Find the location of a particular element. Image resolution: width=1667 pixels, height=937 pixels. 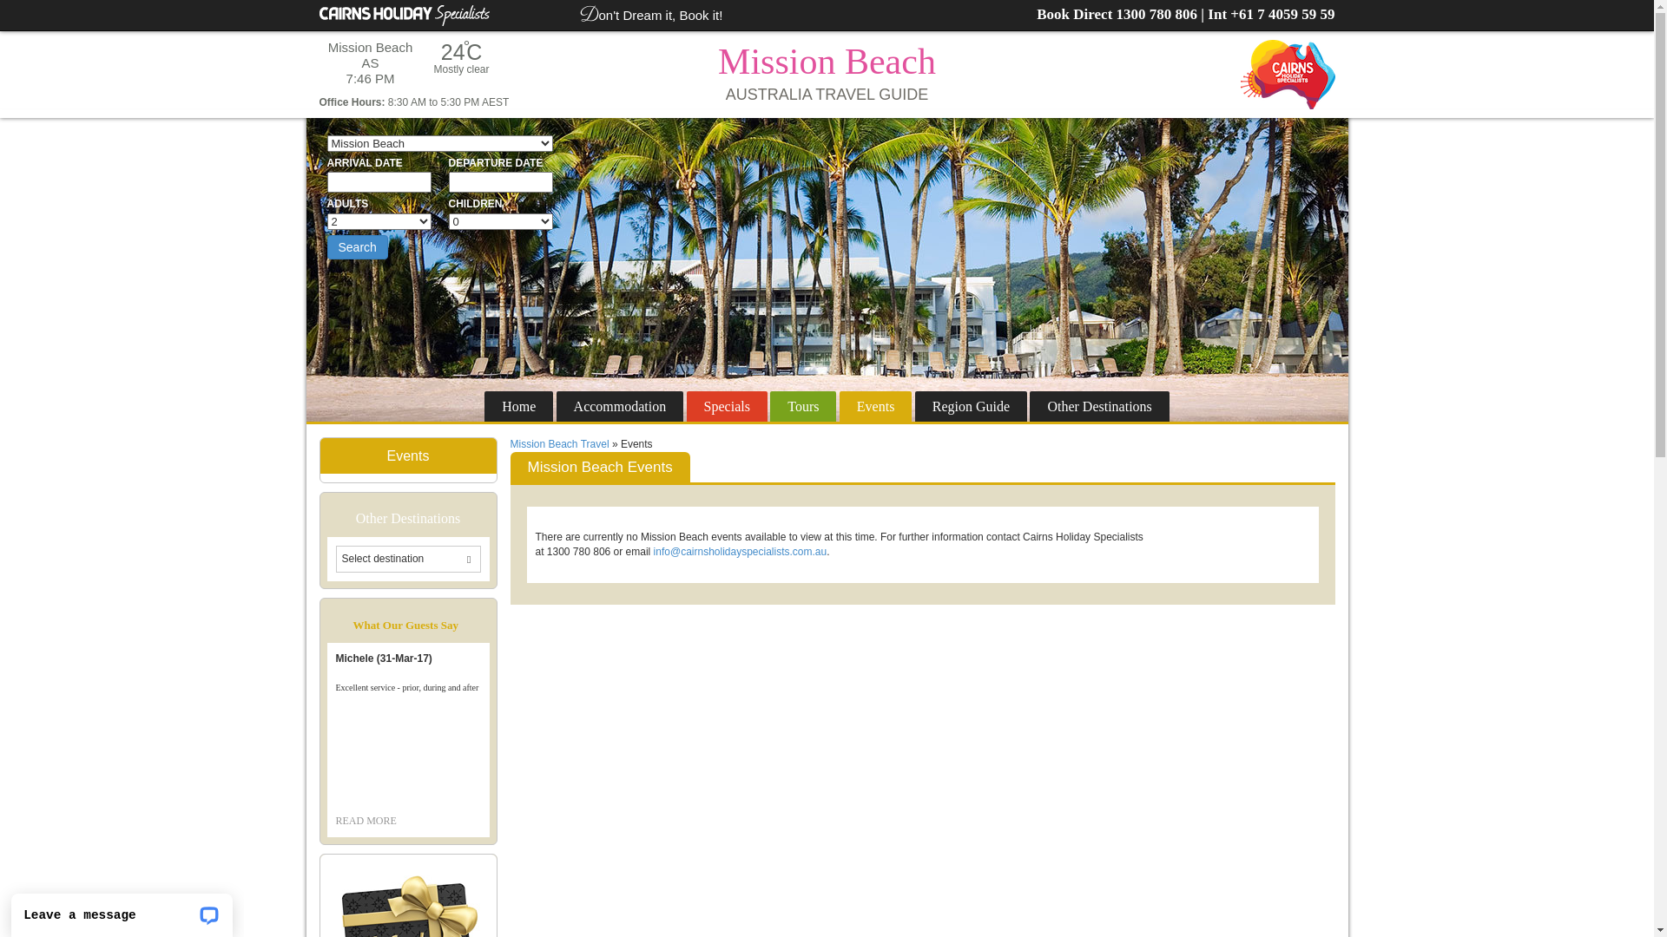

+61 7 4059 59 59 is located at coordinates (1282, 14).